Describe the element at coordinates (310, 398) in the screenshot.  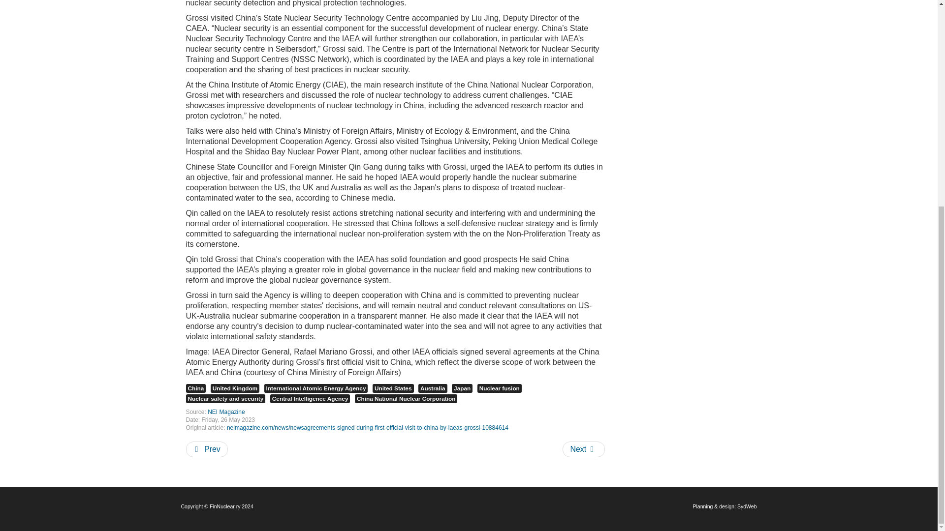
I see `Central Intelligence Agency` at that location.